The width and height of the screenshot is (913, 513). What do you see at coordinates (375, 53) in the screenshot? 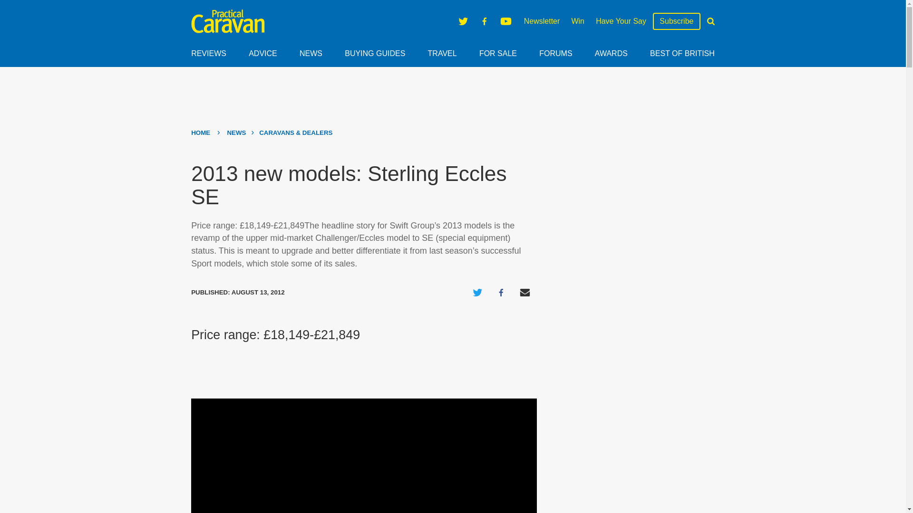
I see `BUYING GUIDES` at bounding box center [375, 53].